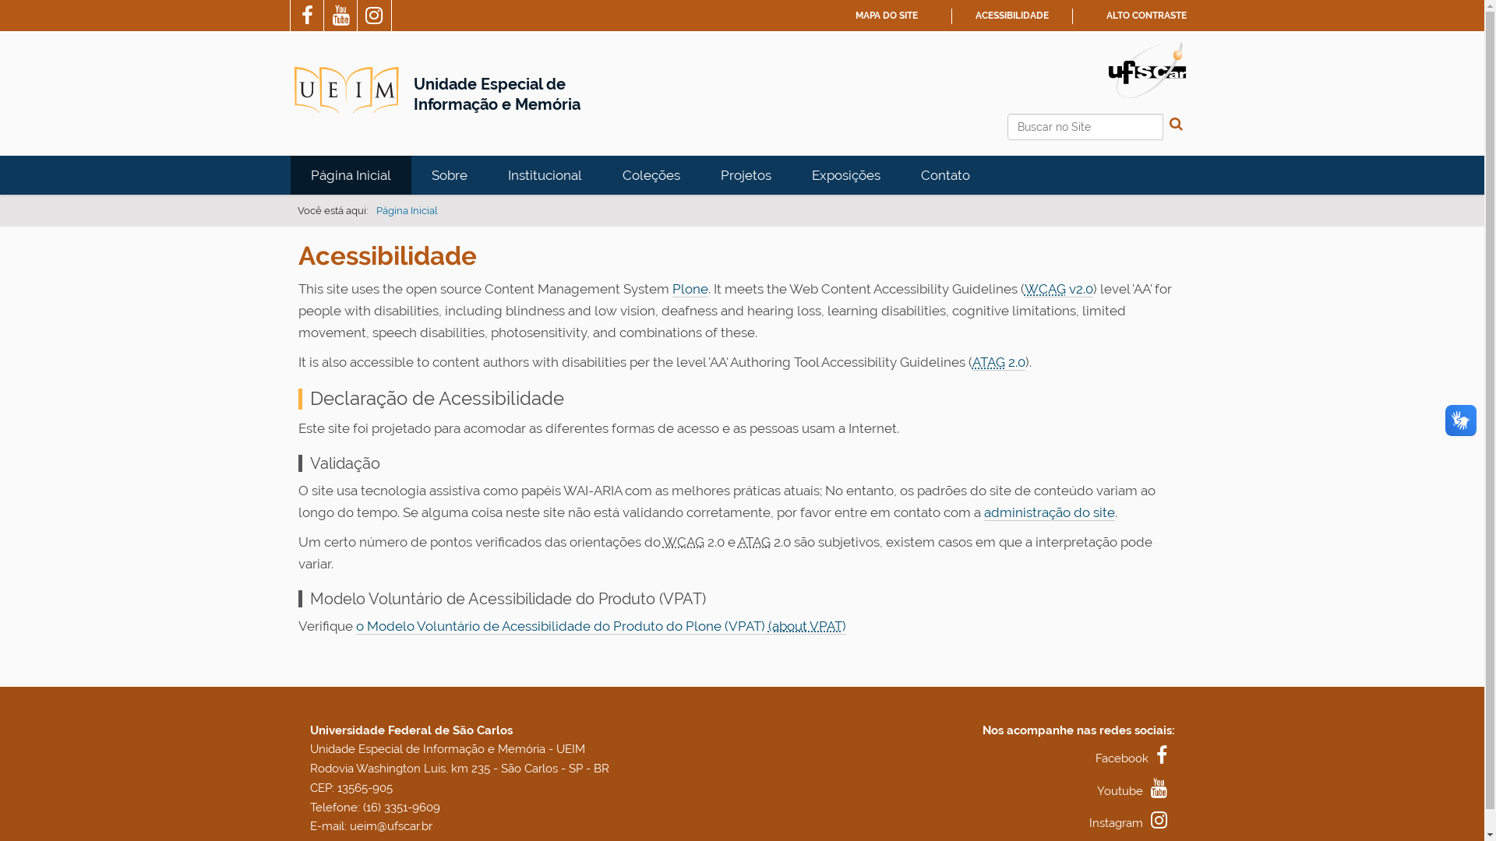 This screenshot has height=841, width=1496. Describe the element at coordinates (1085, 127) in the screenshot. I see `Buscar no Site` at that location.